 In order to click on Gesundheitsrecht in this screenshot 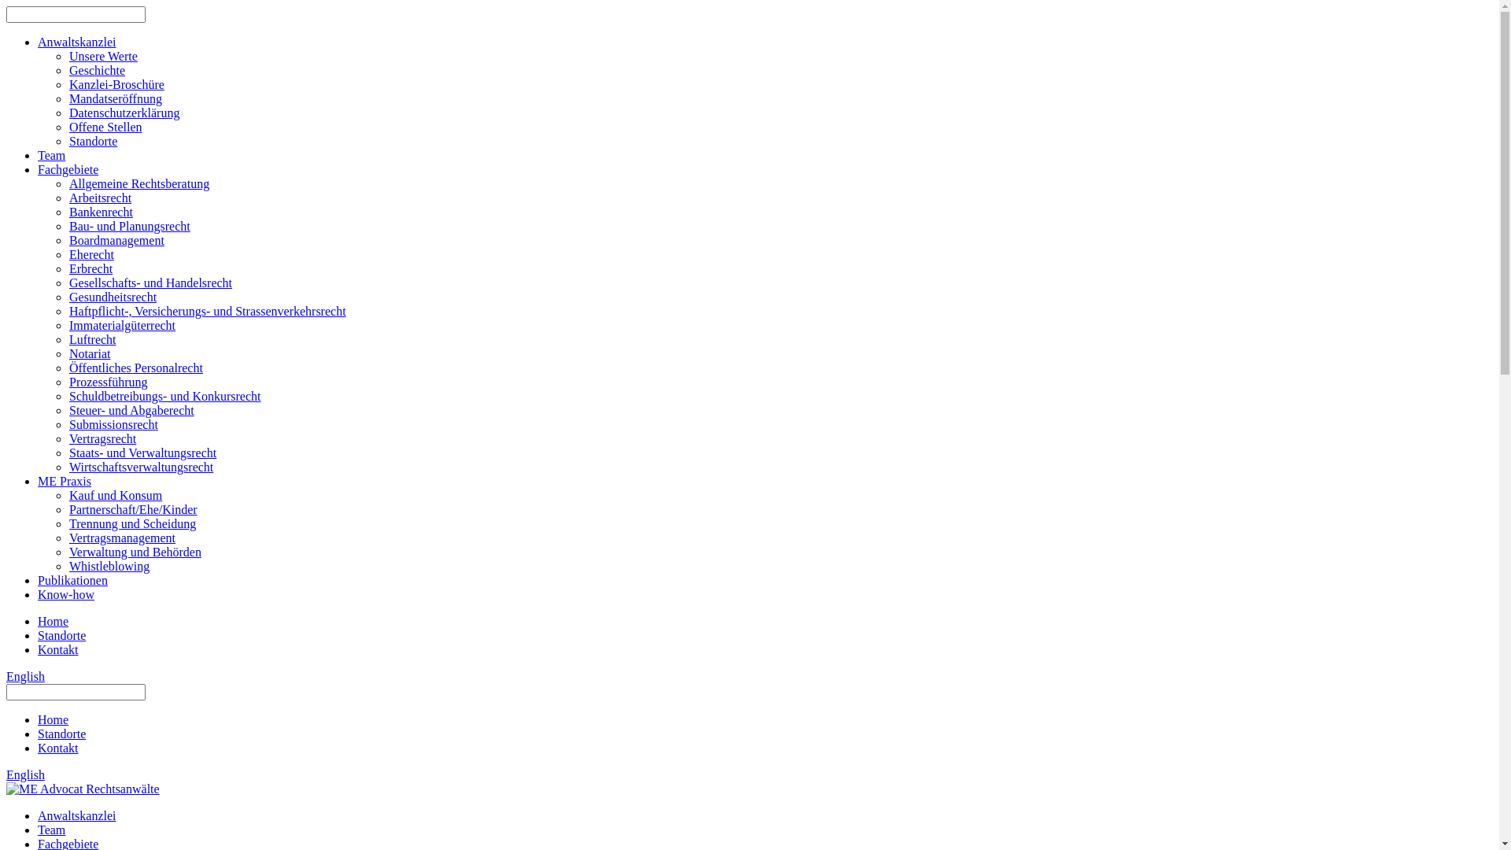, I will do `click(113, 297)`.